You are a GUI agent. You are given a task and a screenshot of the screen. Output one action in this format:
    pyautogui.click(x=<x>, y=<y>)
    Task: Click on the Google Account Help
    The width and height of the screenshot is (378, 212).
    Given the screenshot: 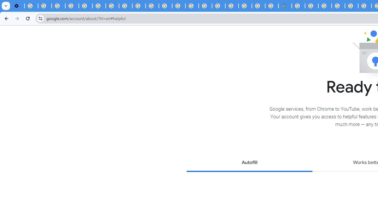 What is the action you would take?
    pyautogui.click(x=72, y=6)
    